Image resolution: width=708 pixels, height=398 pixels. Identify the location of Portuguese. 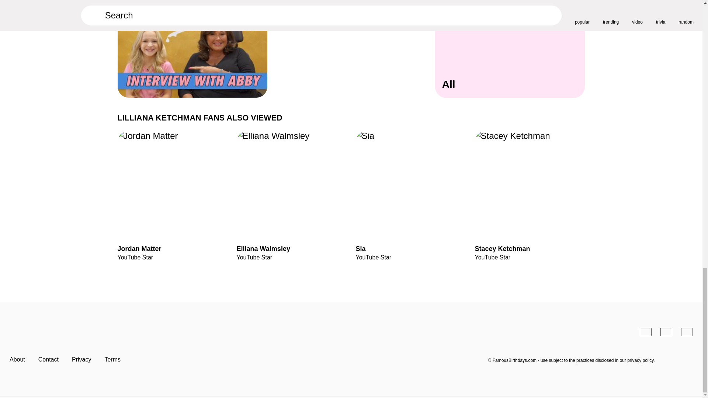
(666, 332).